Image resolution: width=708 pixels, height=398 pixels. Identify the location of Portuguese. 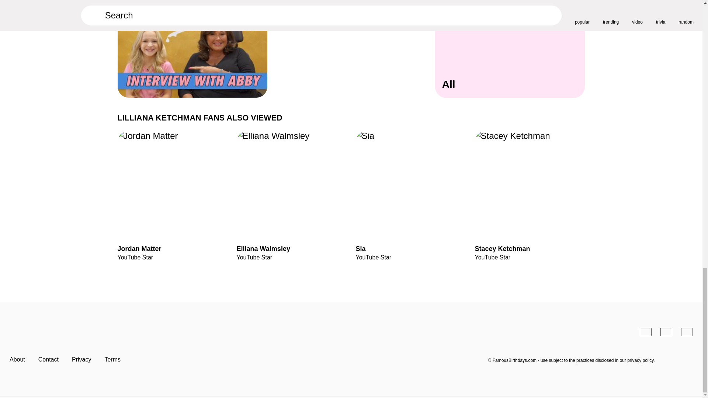
(666, 332).